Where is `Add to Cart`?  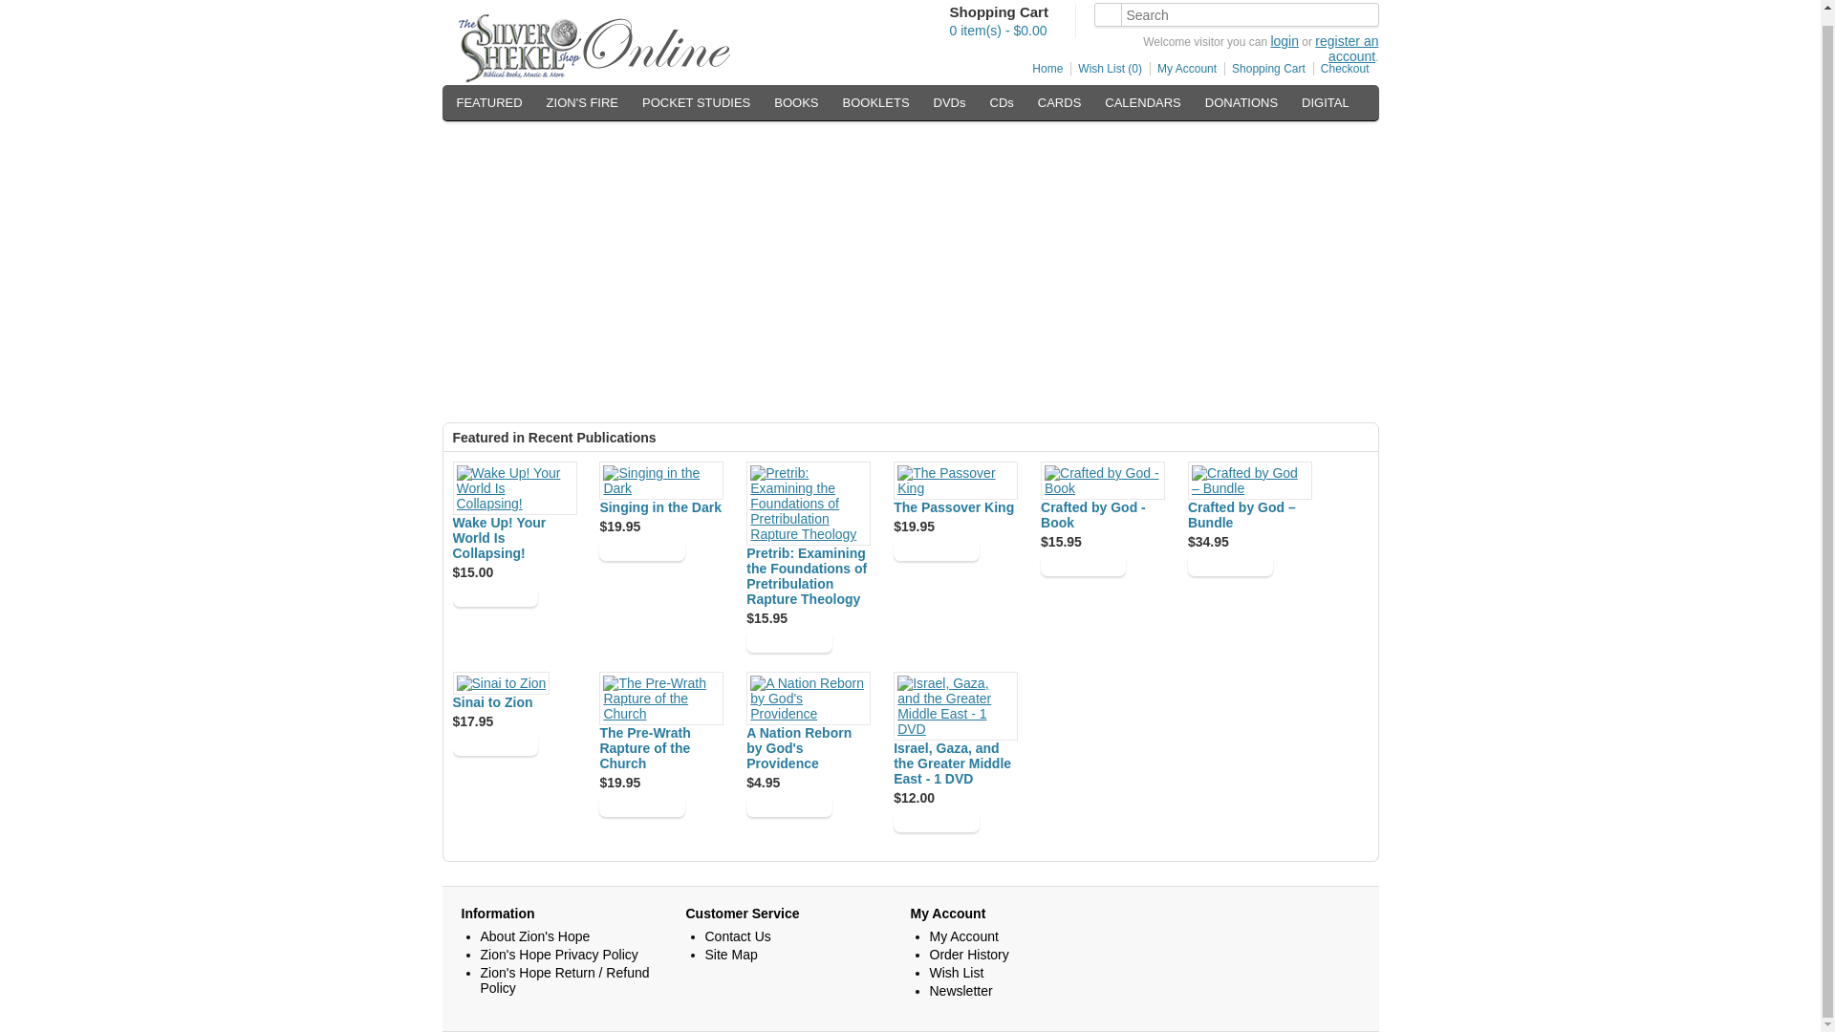
Add to Cart is located at coordinates (788, 640).